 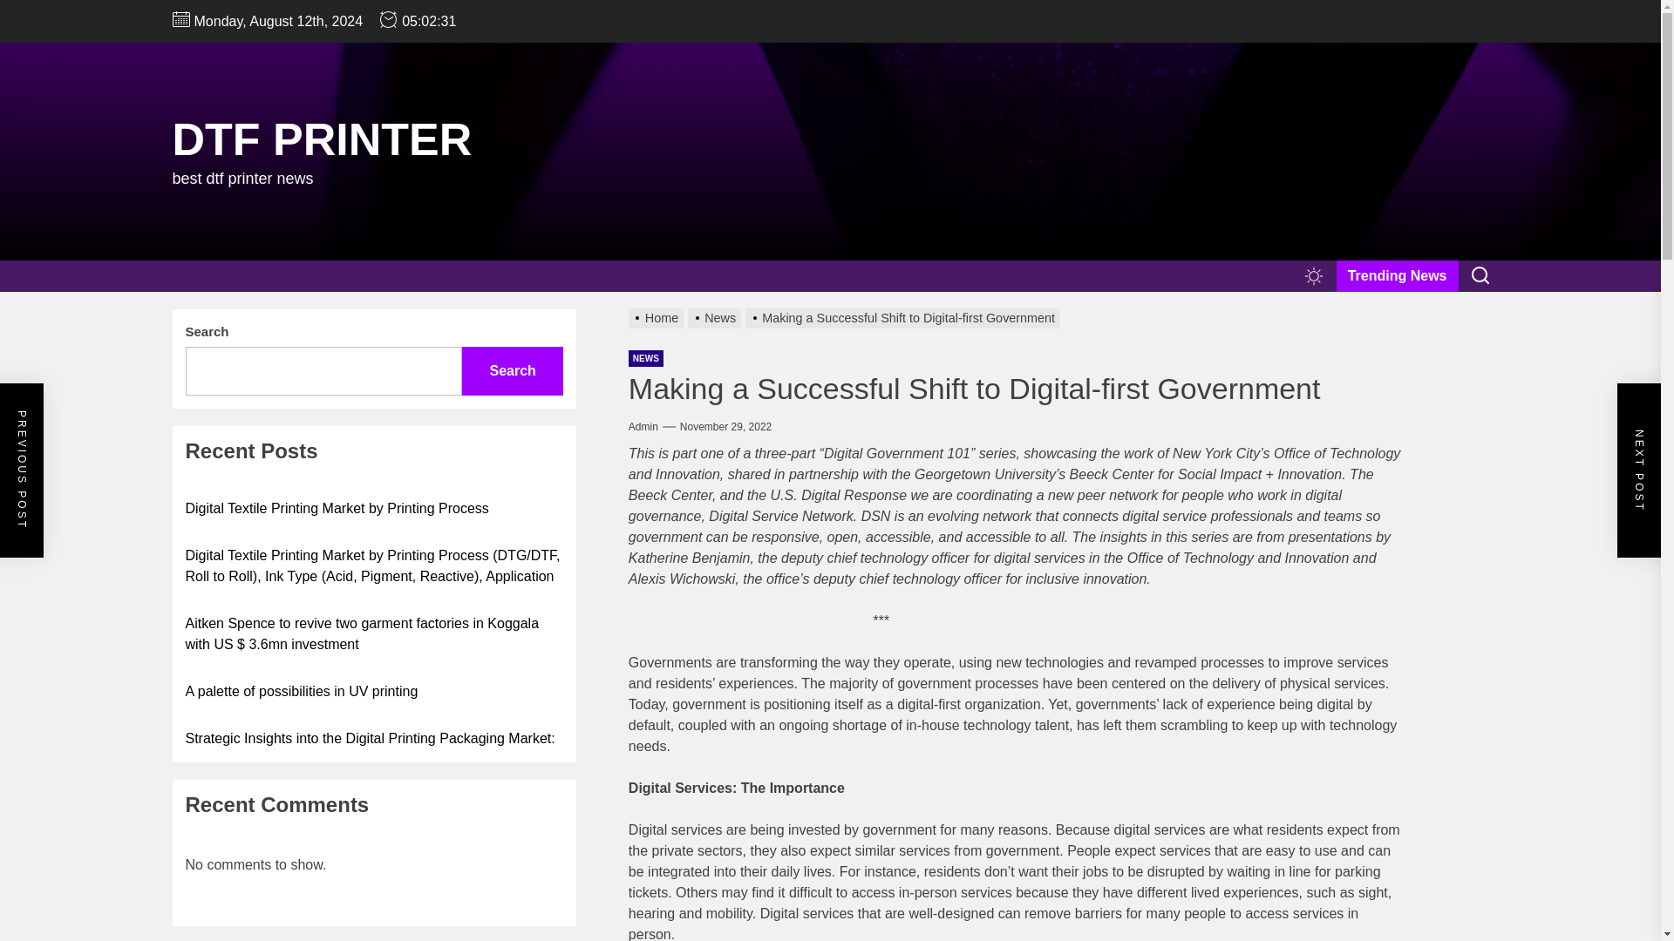 I want to click on NEWS, so click(x=645, y=358).